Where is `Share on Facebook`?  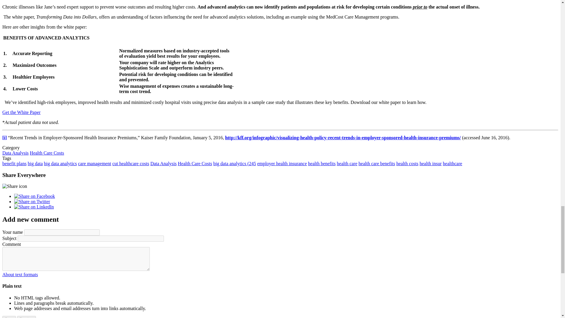 Share on Facebook is located at coordinates (34, 196).